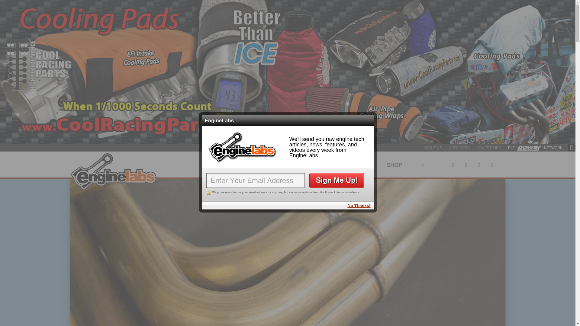 Image resolution: width=580 pixels, height=326 pixels. I want to click on SPONSORS, so click(459, 148).